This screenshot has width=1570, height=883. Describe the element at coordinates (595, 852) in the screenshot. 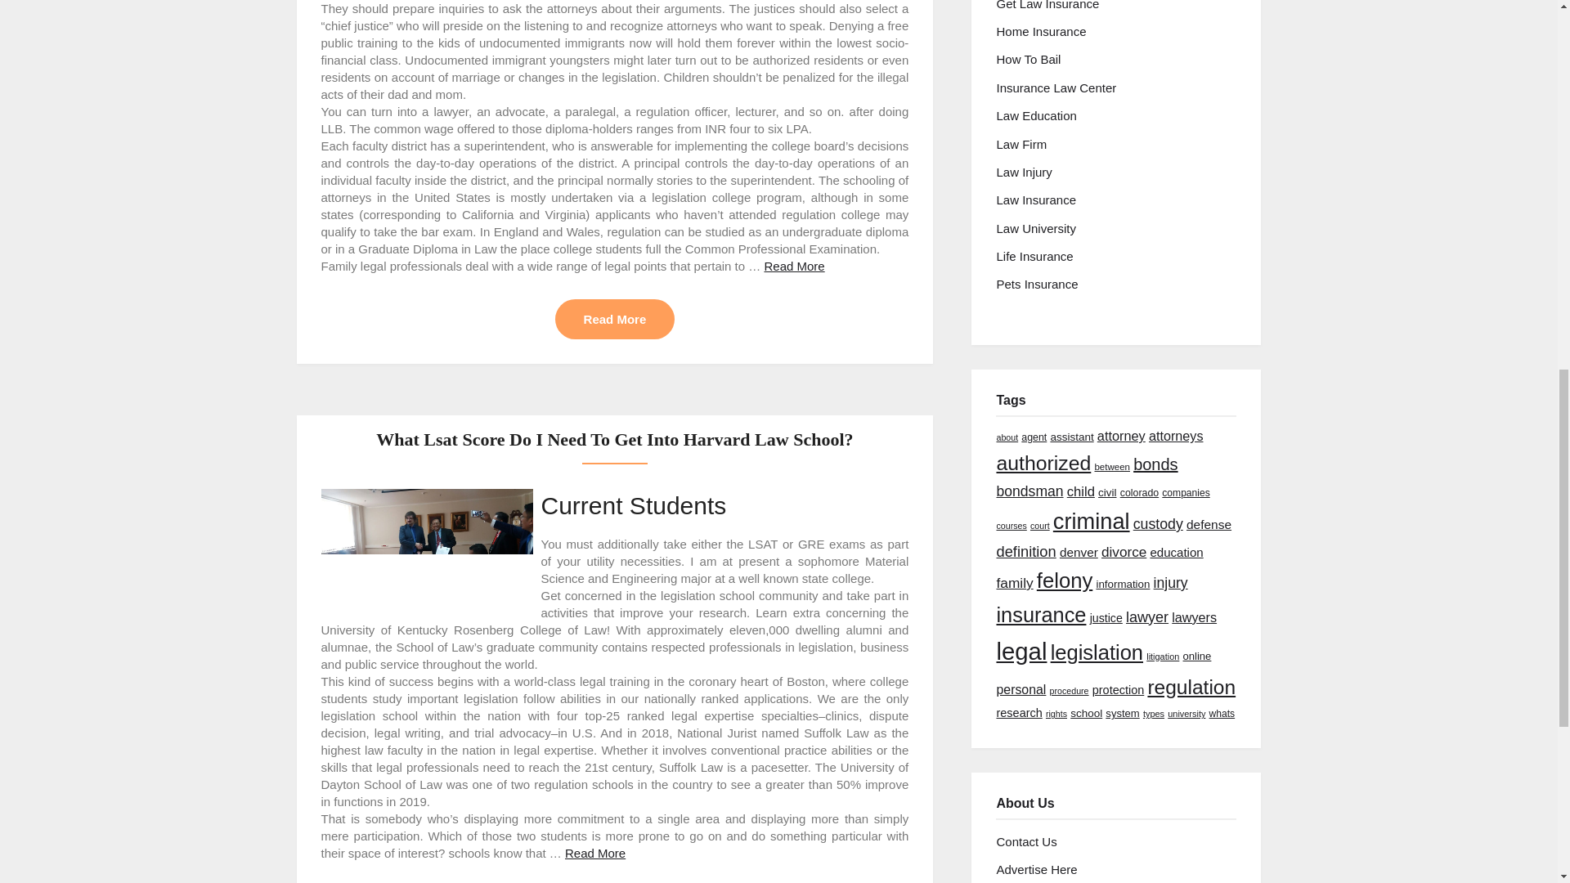

I see `Read More` at that location.